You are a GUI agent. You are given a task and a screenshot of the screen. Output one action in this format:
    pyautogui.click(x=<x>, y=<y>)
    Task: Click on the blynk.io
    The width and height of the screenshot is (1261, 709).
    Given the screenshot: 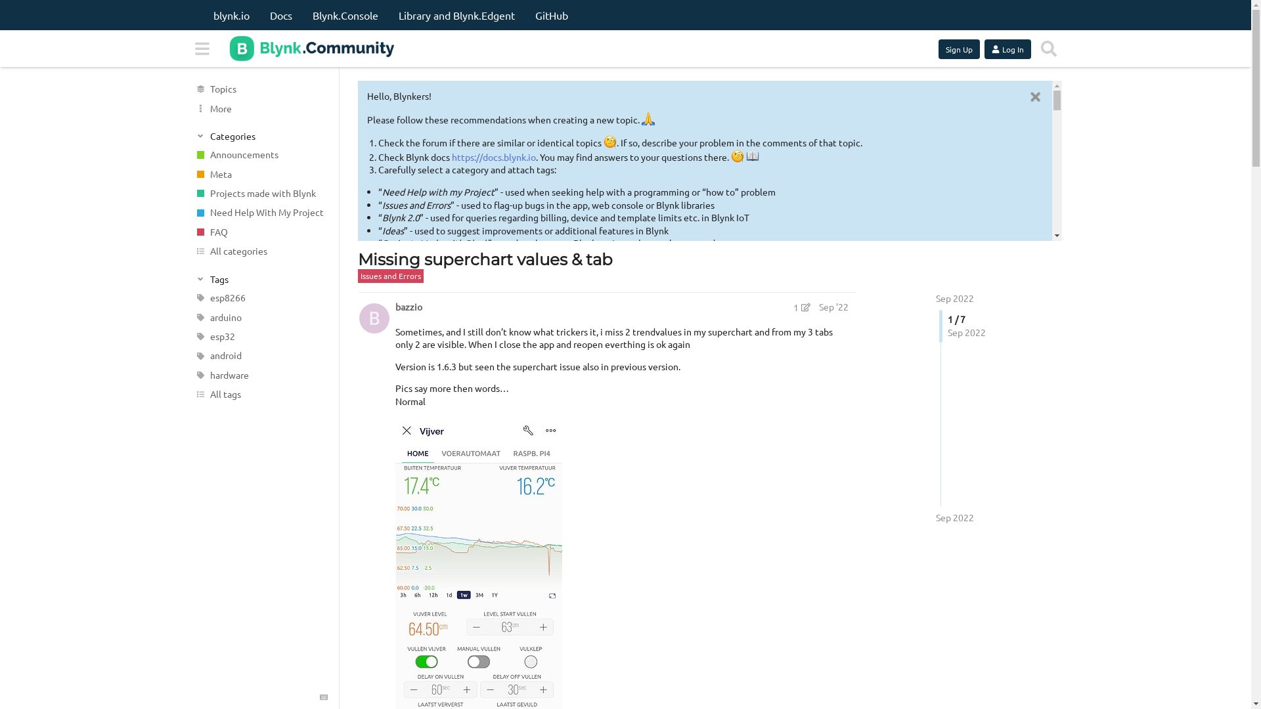 What is the action you would take?
    pyautogui.click(x=231, y=15)
    